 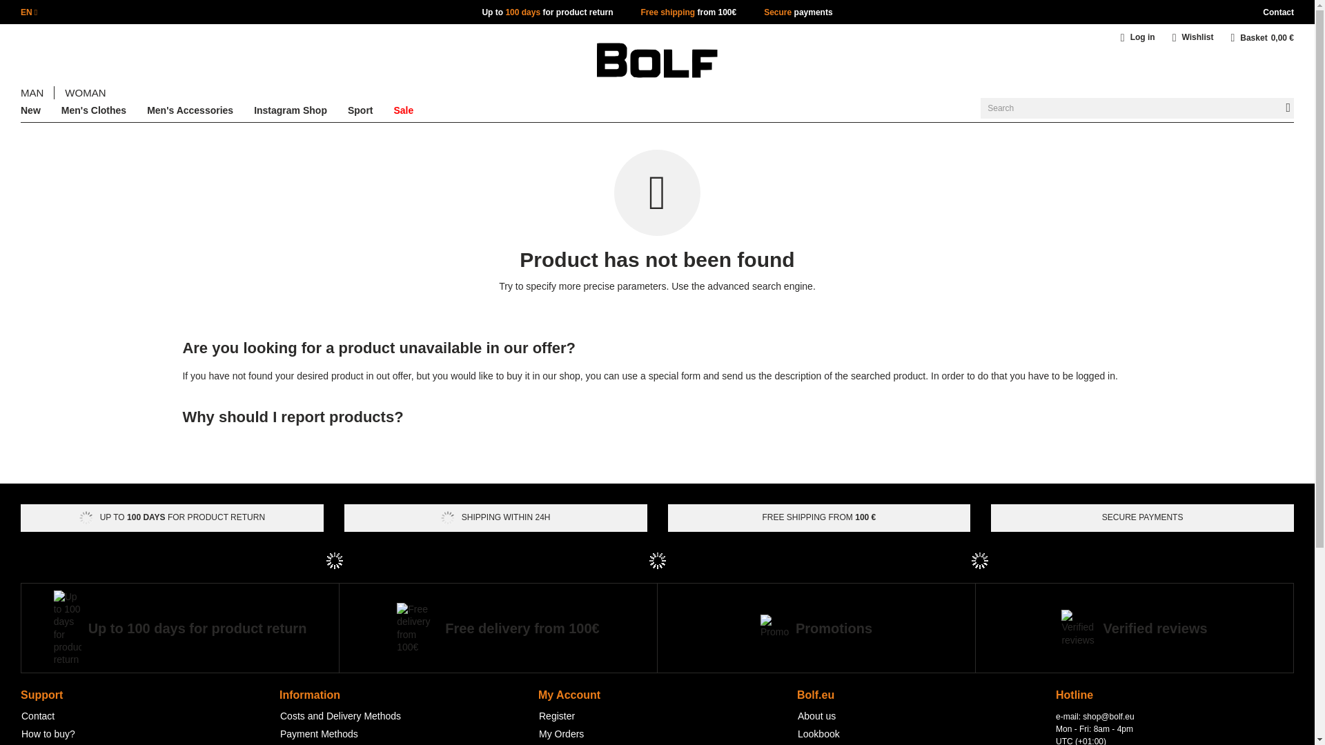 What do you see at coordinates (1143, 40) in the screenshot?
I see `Log in` at bounding box center [1143, 40].